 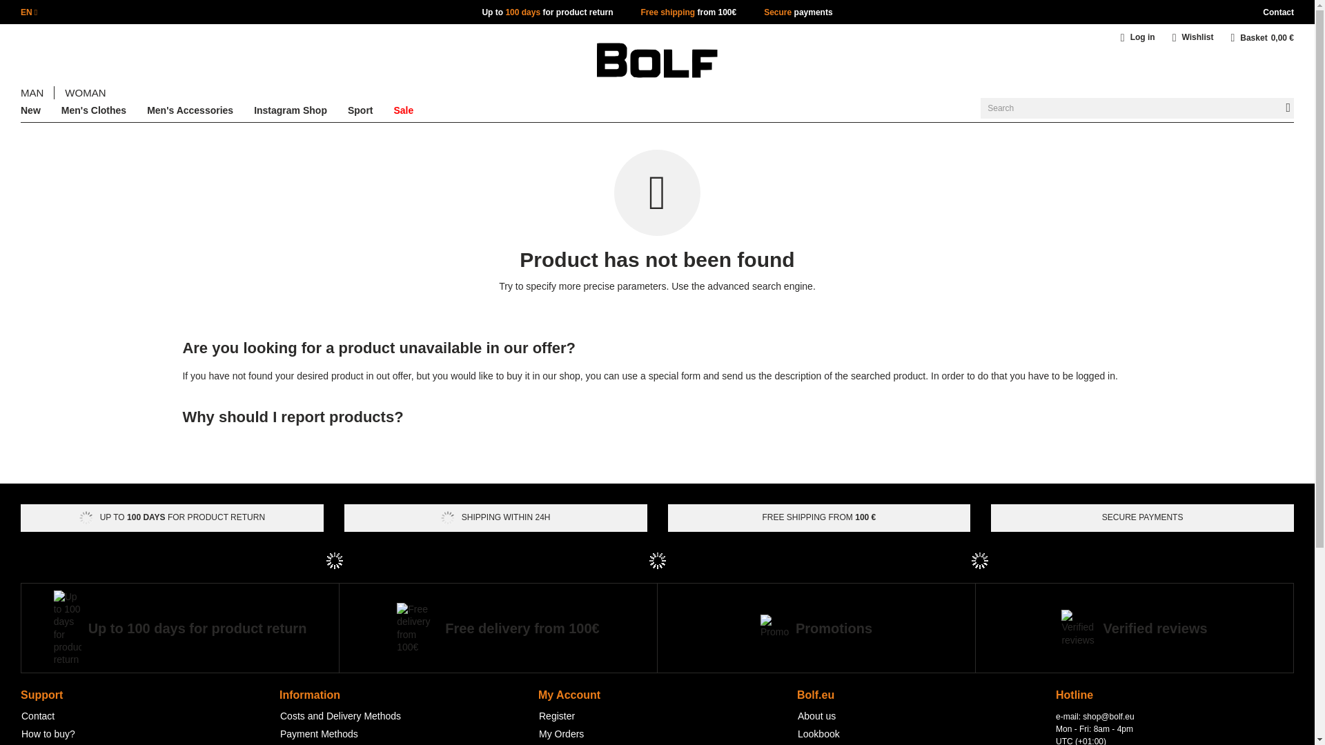 What do you see at coordinates (1143, 40) in the screenshot?
I see `Log in` at bounding box center [1143, 40].